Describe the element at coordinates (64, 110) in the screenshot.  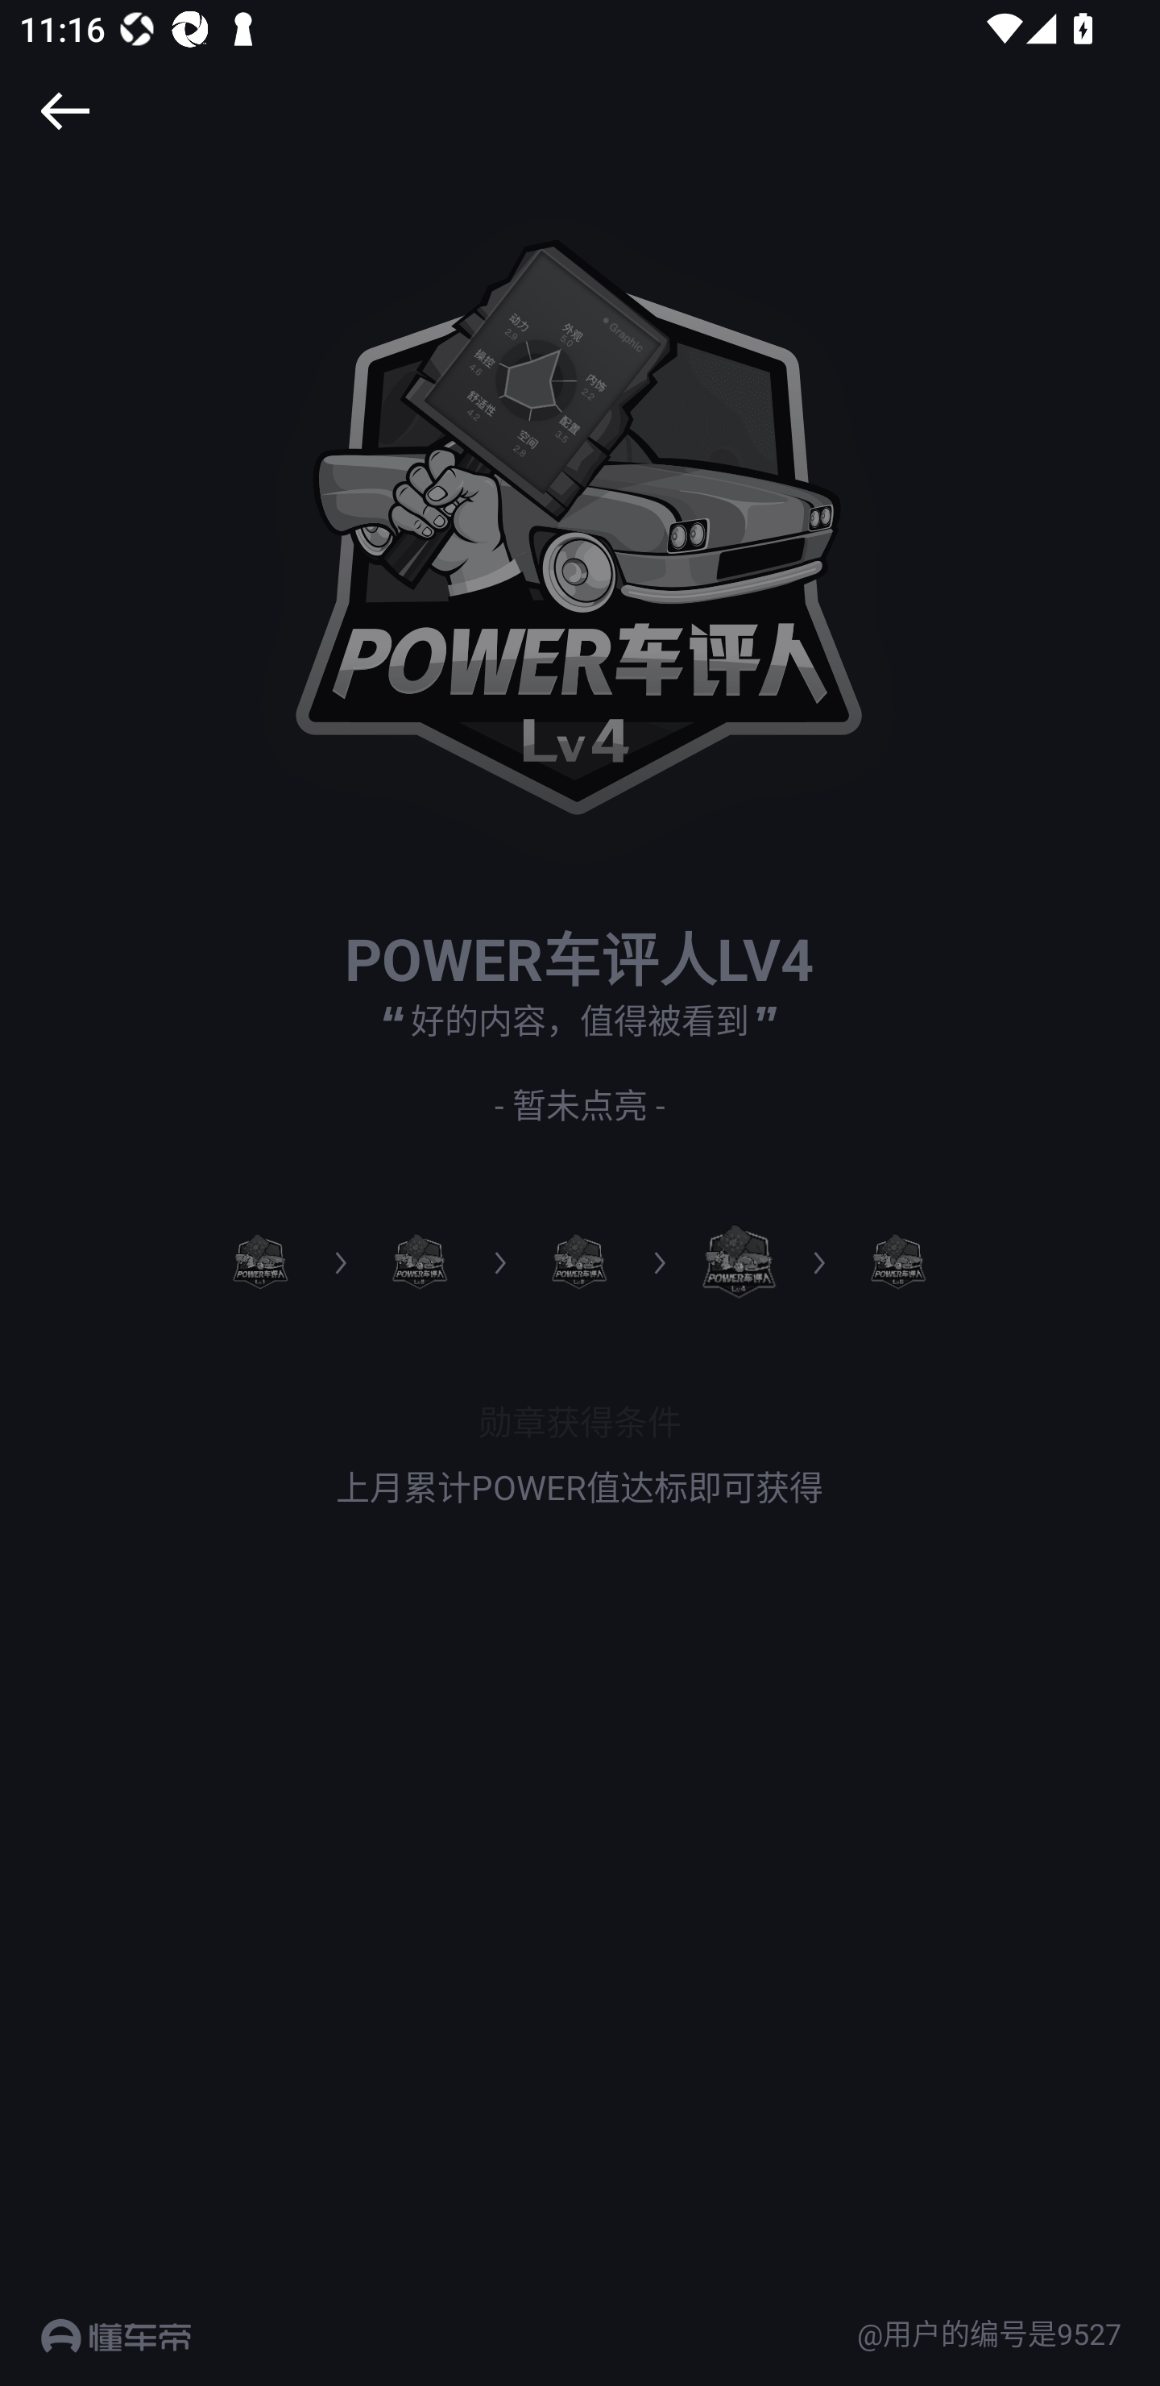
I see `` at that location.